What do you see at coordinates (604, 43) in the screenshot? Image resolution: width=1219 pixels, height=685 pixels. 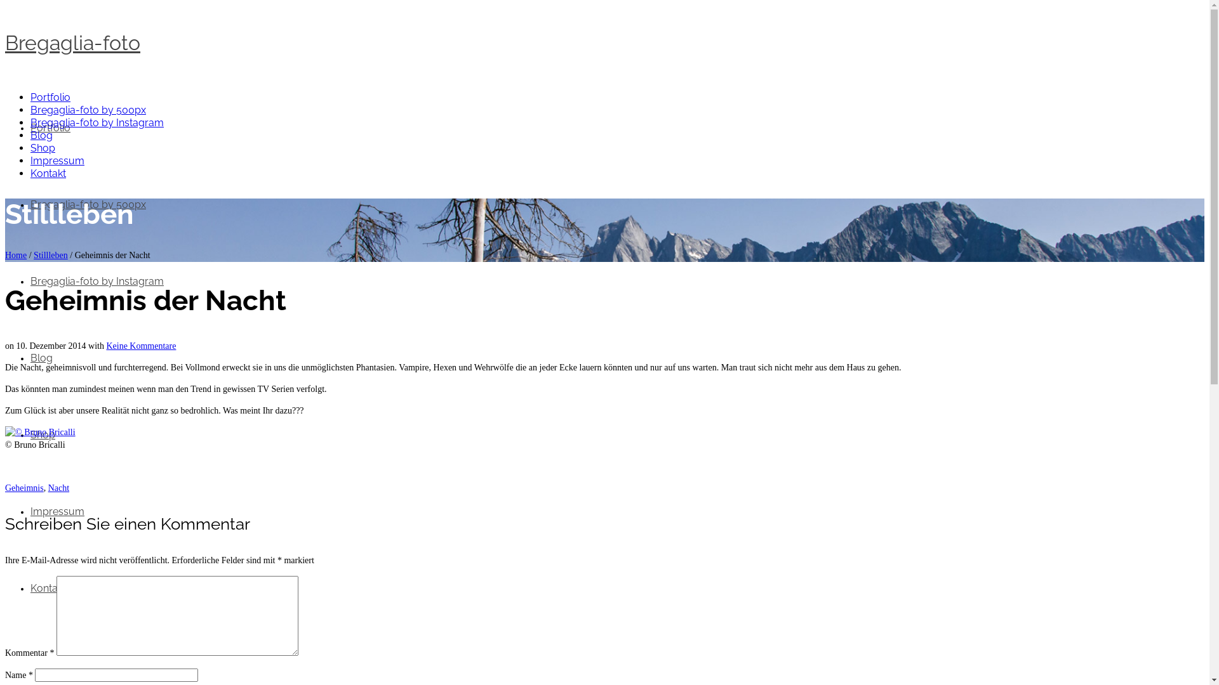 I see `Bregaglia-foto` at bounding box center [604, 43].